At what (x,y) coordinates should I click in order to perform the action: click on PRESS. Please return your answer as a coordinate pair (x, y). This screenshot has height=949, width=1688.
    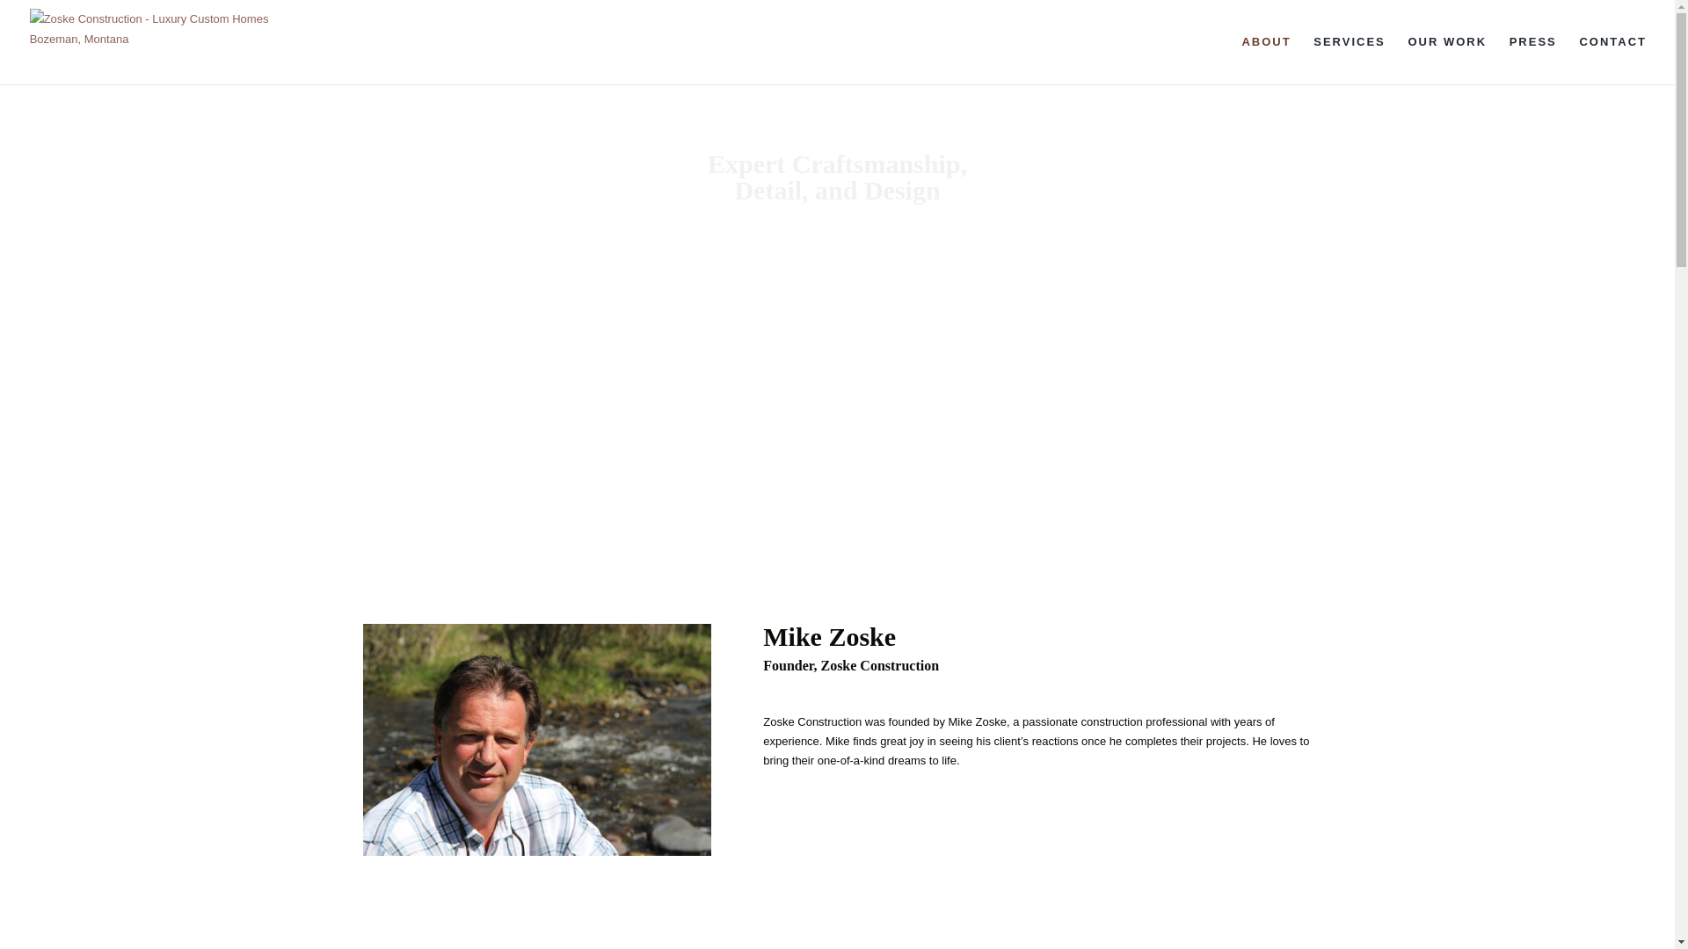
    Looking at the image, I should click on (1532, 60).